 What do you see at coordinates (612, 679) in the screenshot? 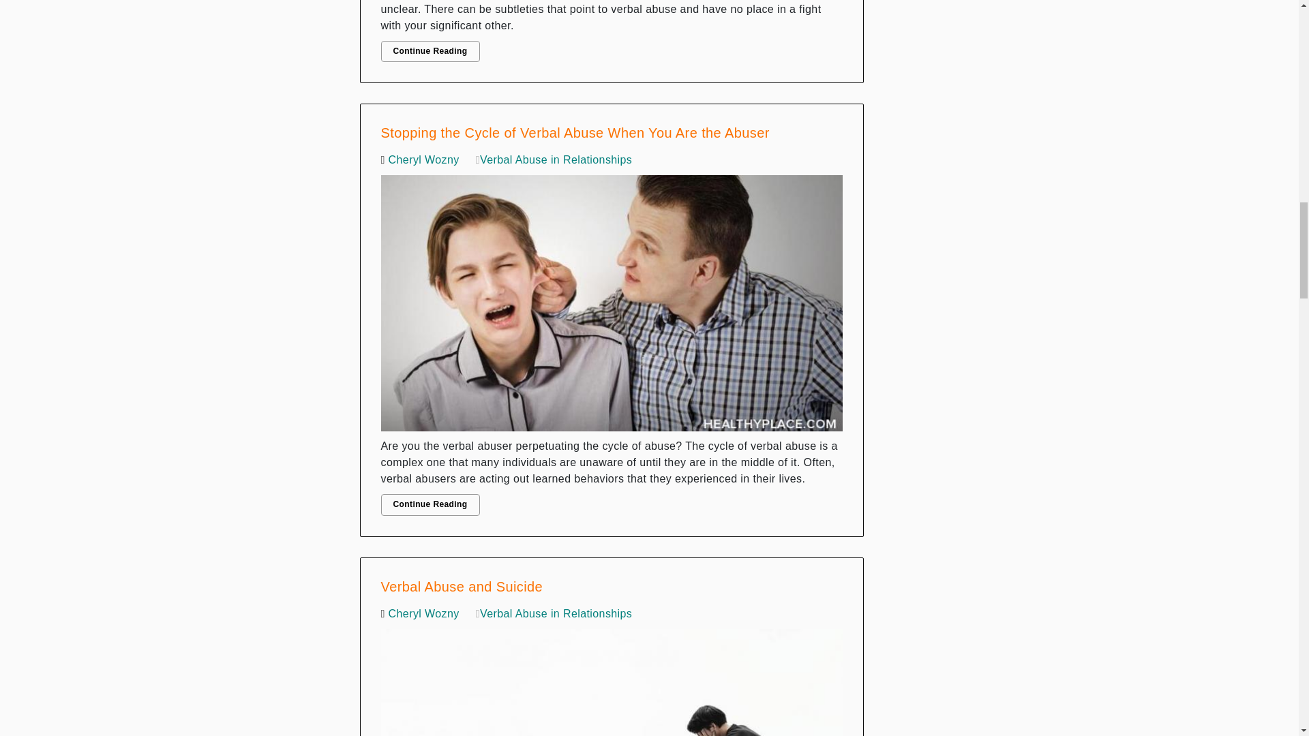
I see `Verbal Abuse and Suicide` at bounding box center [612, 679].